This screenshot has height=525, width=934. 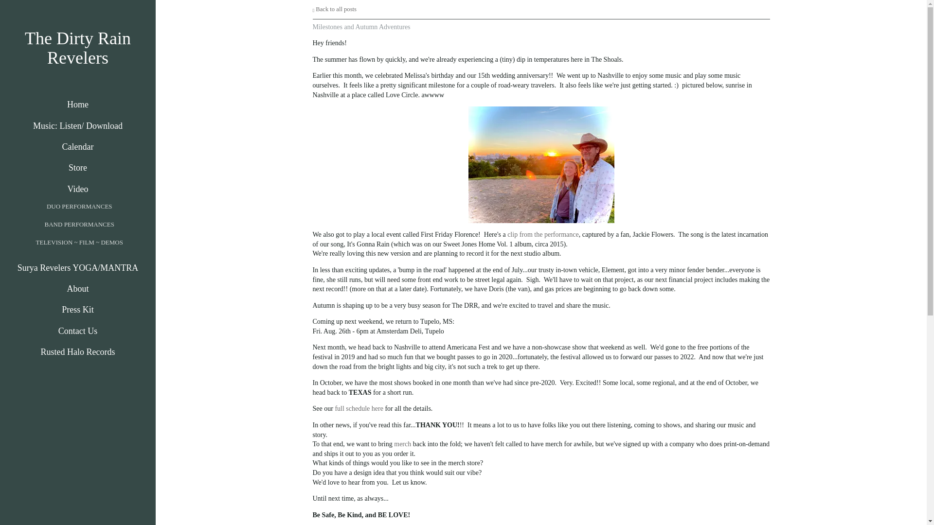 What do you see at coordinates (78, 147) in the screenshot?
I see `Calendar` at bounding box center [78, 147].